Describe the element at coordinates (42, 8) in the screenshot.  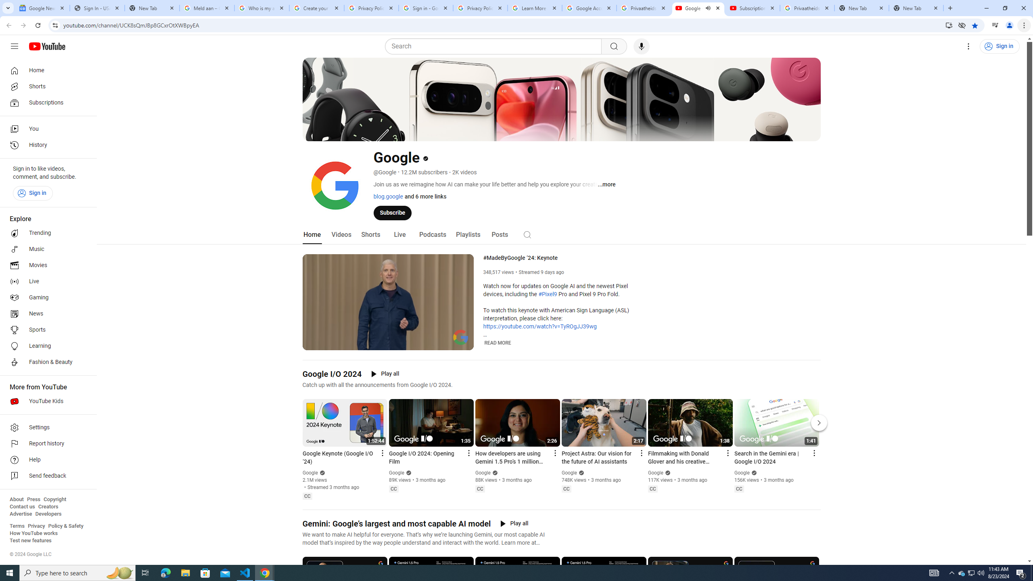
I see `Google News` at that location.